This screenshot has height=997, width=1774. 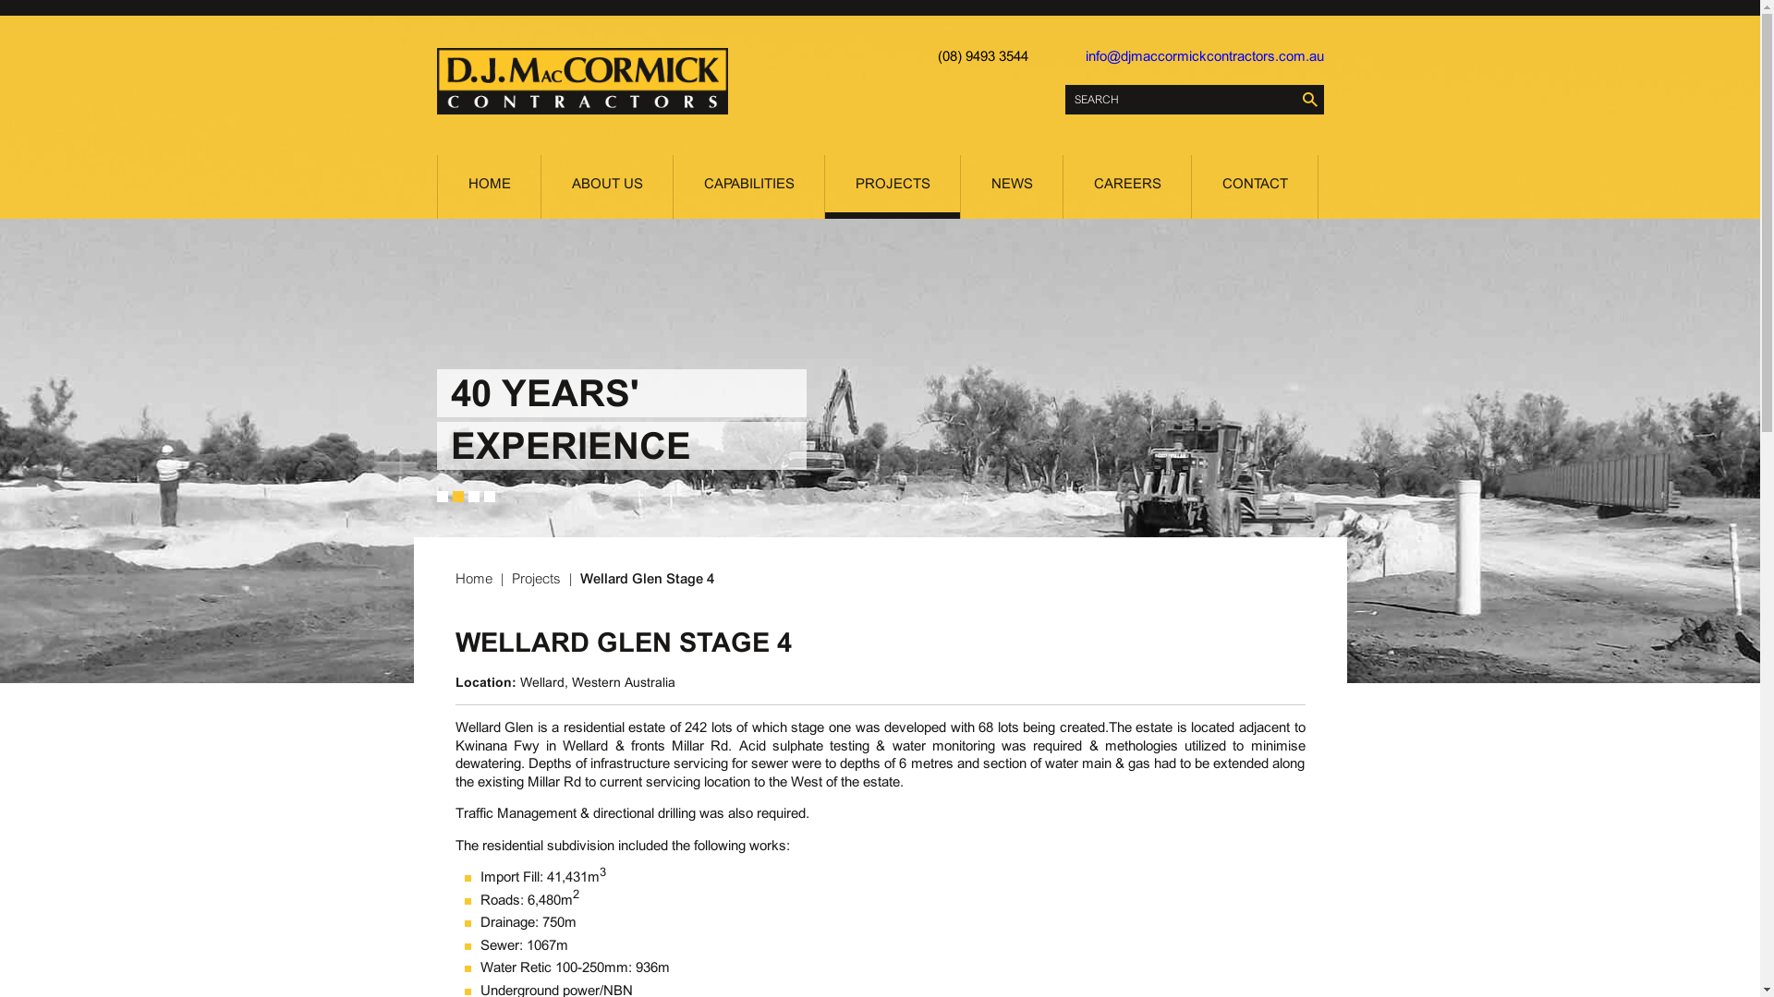 What do you see at coordinates (1012, 186) in the screenshot?
I see `NEWS` at bounding box center [1012, 186].